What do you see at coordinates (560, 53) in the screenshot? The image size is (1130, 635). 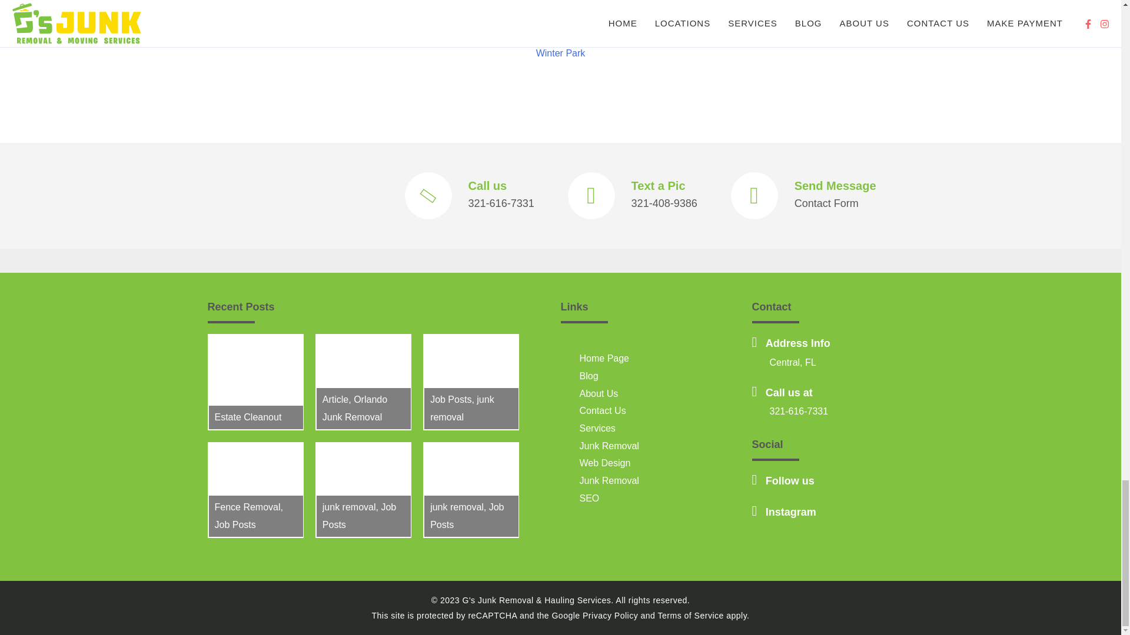 I see `Winter Park` at bounding box center [560, 53].